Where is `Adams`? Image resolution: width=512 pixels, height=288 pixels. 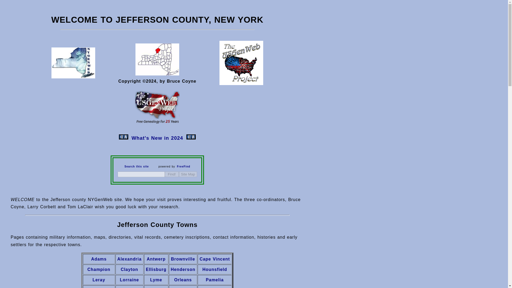
Adams is located at coordinates (99, 259).